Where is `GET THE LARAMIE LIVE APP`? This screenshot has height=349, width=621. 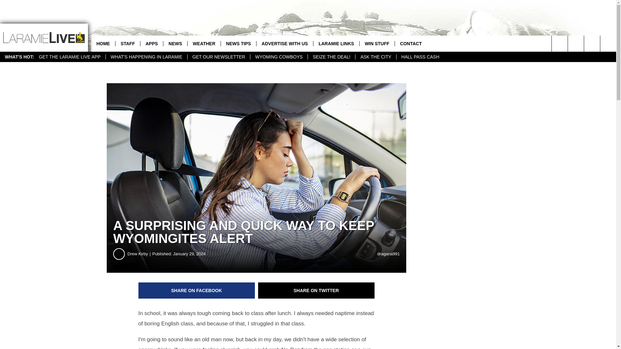
GET THE LARAMIE LIVE APP is located at coordinates (70, 57).